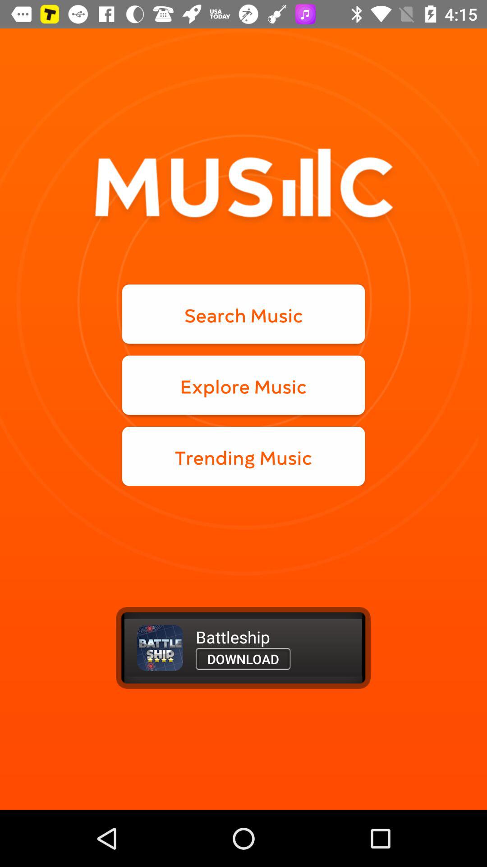 The width and height of the screenshot is (487, 867). What do you see at coordinates (243, 456) in the screenshot?
I see `turn on item below the explore music` at bounding box center [243, 456].